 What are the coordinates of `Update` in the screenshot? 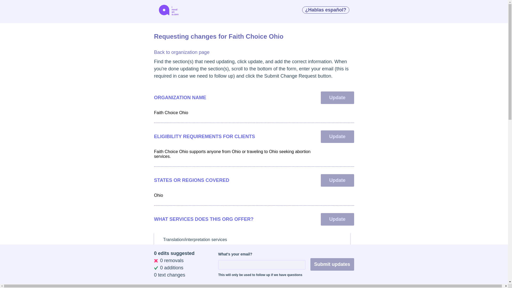 It's located at (337, 180).